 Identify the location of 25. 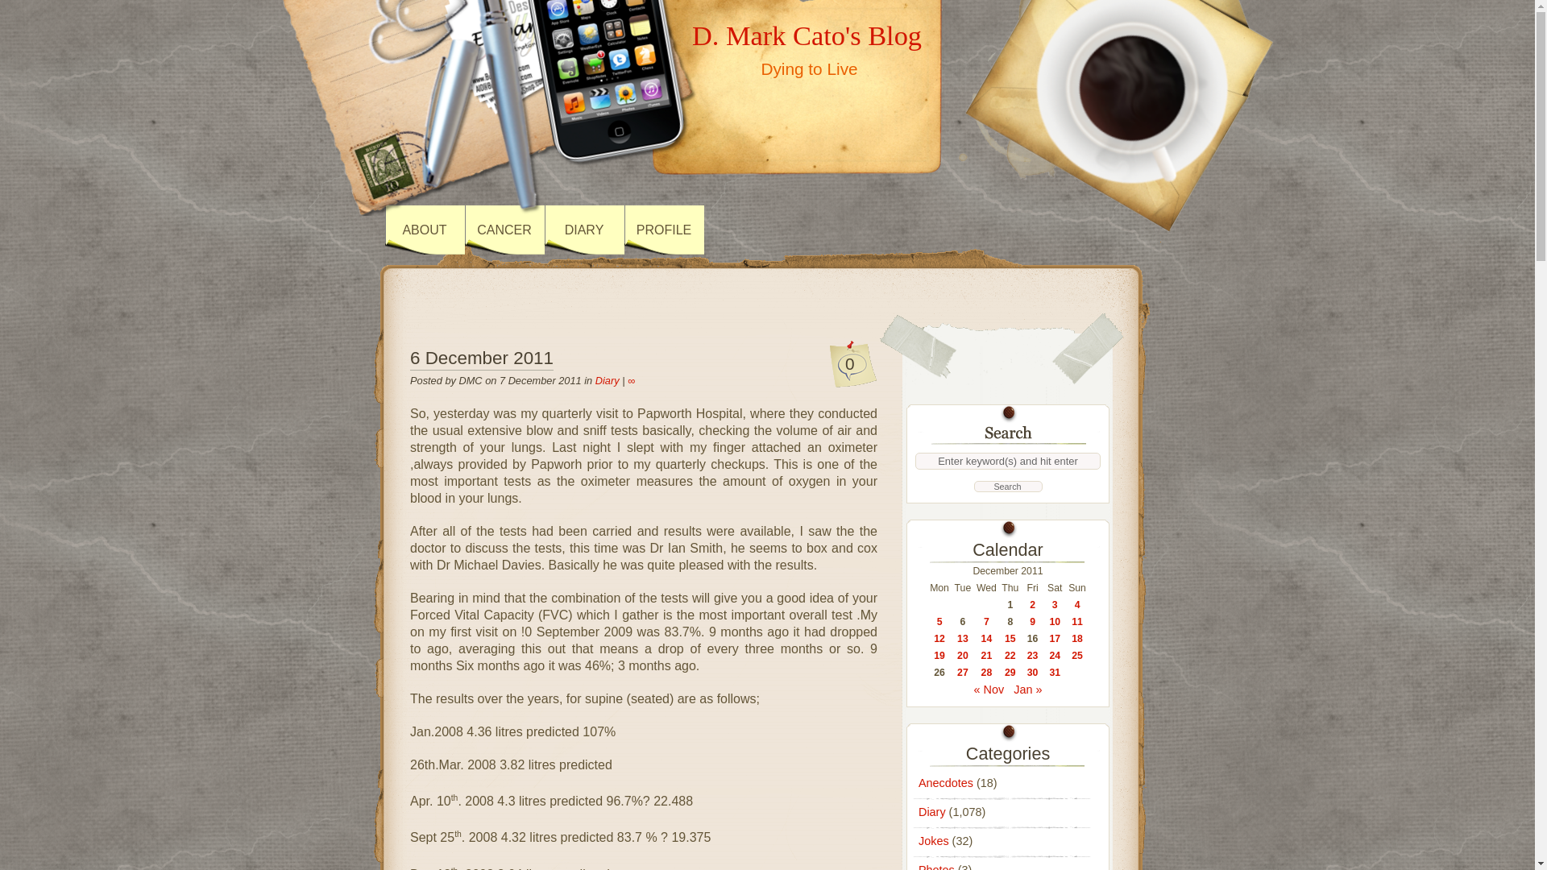
(1077, 655).